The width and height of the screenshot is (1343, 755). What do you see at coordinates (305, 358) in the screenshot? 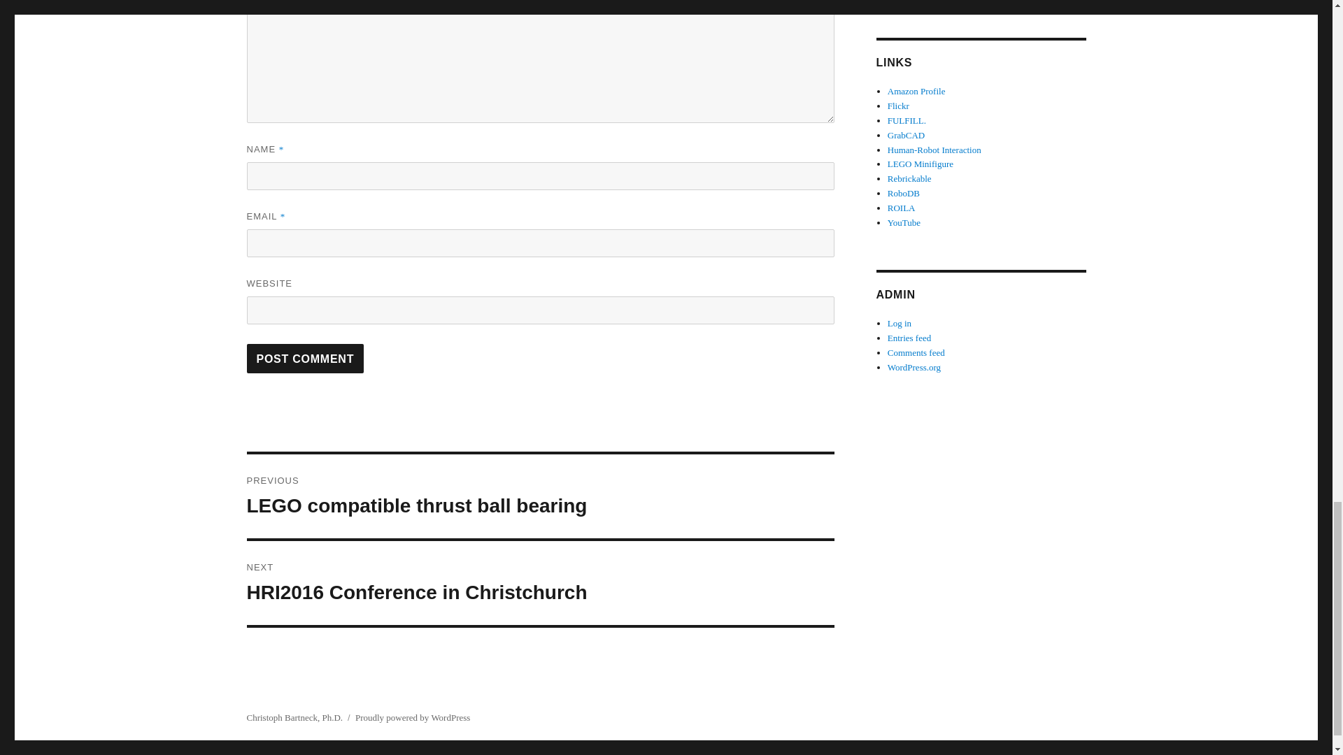
I see `Post Comment` at bounding box center [305, 358].